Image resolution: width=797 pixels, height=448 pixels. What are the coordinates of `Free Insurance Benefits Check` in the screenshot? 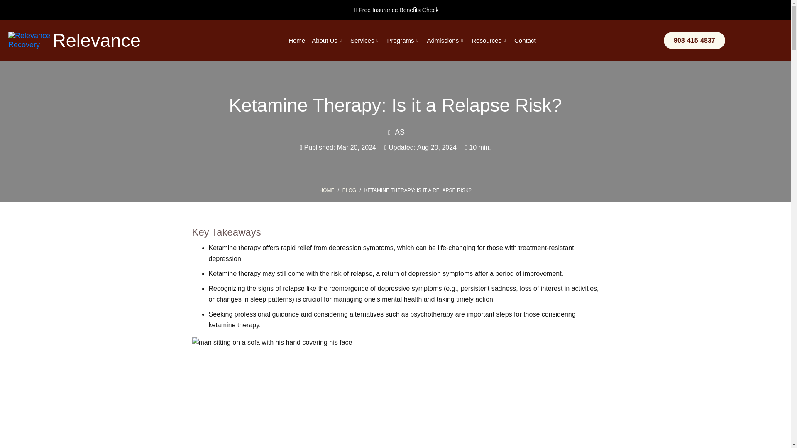 It's located at (395, 10).